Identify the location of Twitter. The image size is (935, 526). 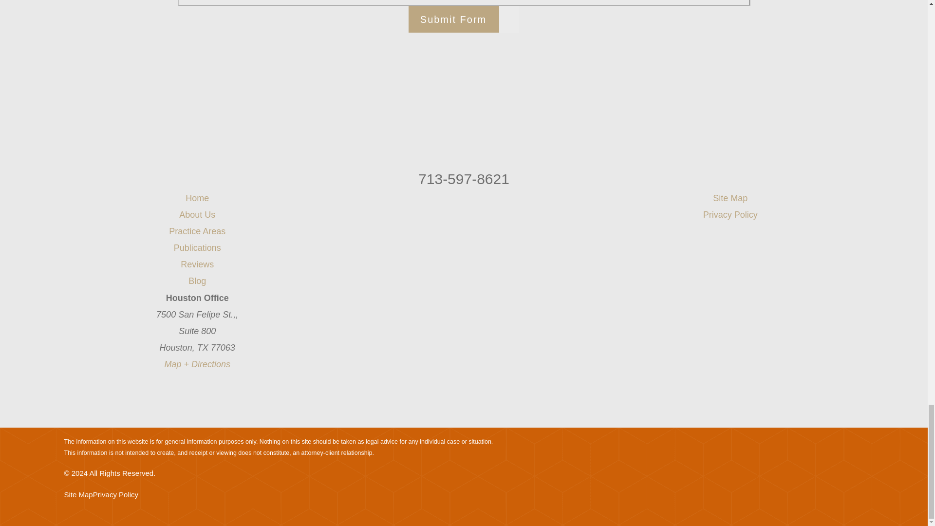
(464, 203).